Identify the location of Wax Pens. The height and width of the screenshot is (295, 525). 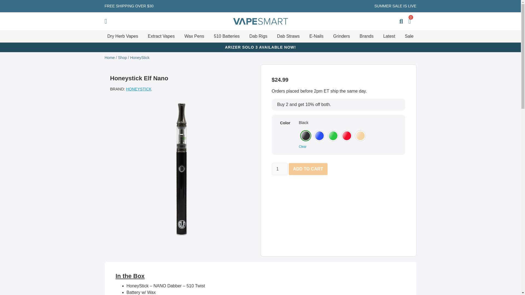
(194, 36).